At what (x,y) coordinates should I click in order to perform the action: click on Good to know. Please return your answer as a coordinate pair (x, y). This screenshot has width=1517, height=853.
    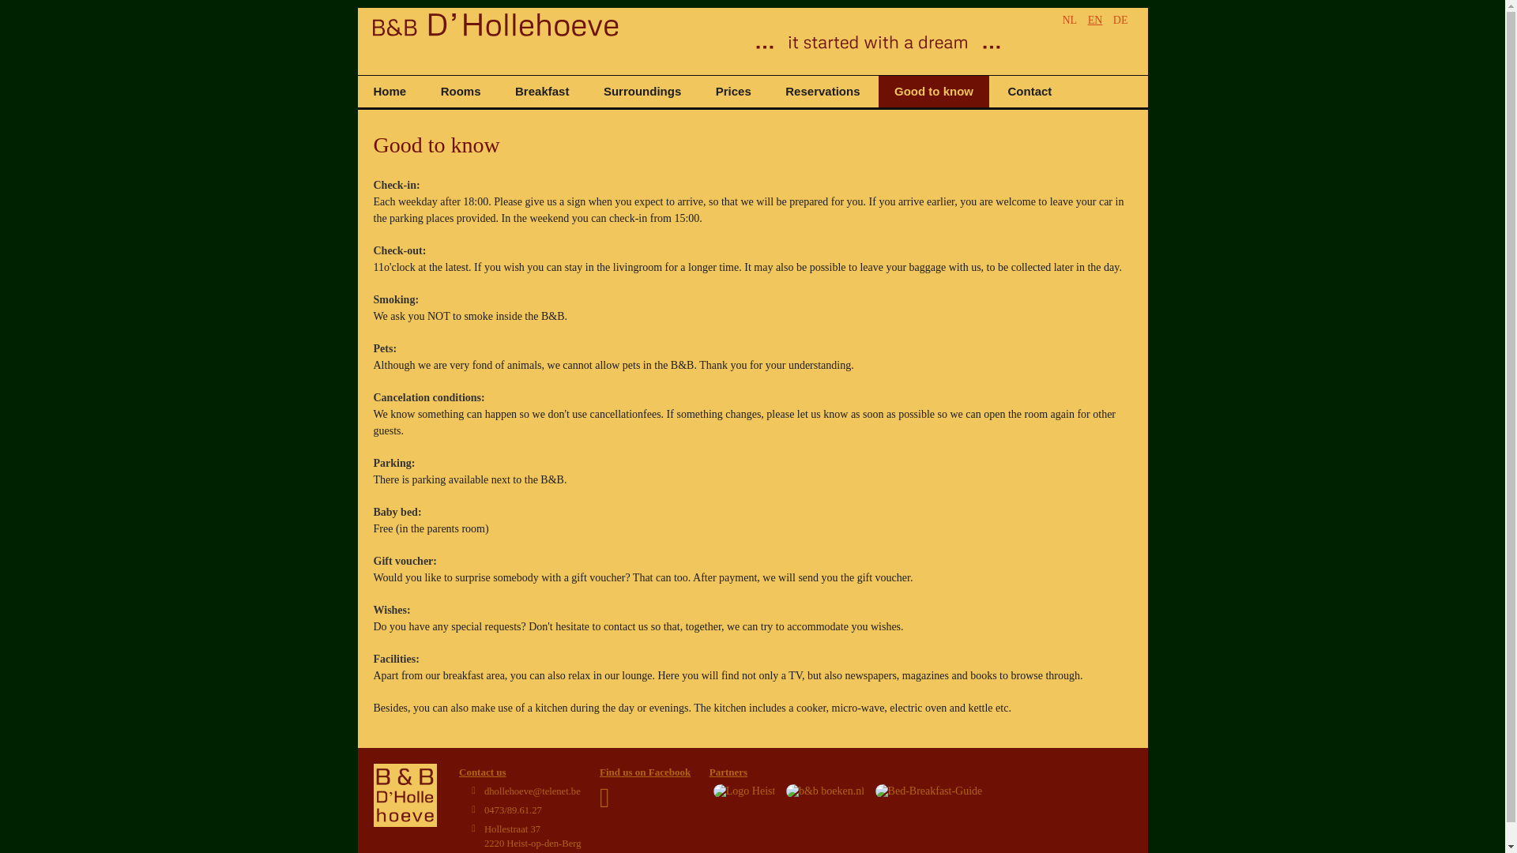
    Looking at the image, I should click on (933, 92).